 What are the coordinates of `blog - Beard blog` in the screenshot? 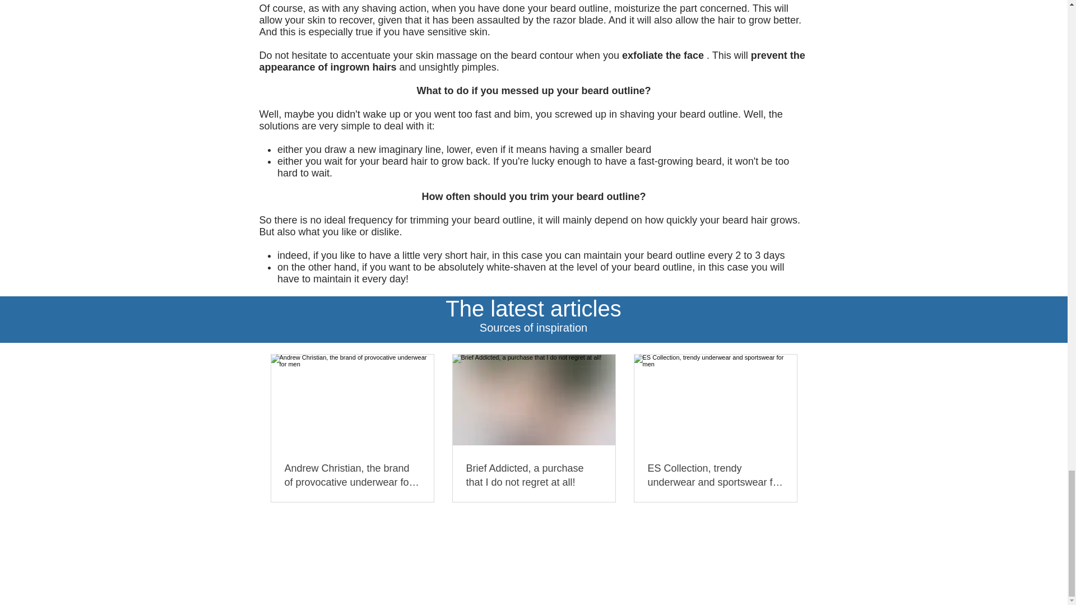 It's located at (548, 533).